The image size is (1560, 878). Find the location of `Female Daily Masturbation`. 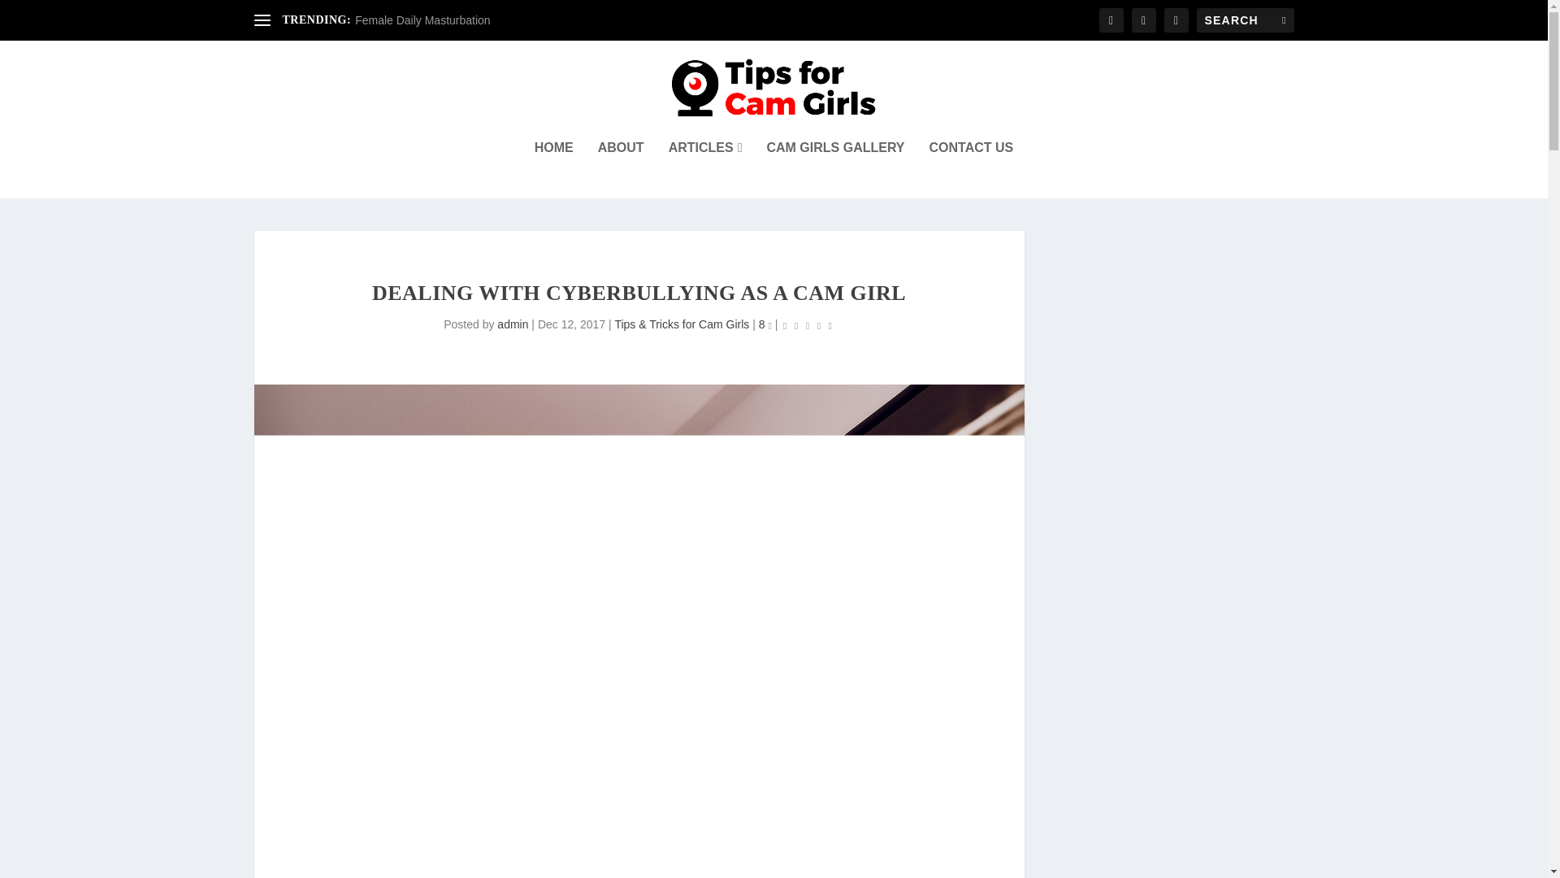

Female Daily Masturbation is located at coordinates (422, 20).